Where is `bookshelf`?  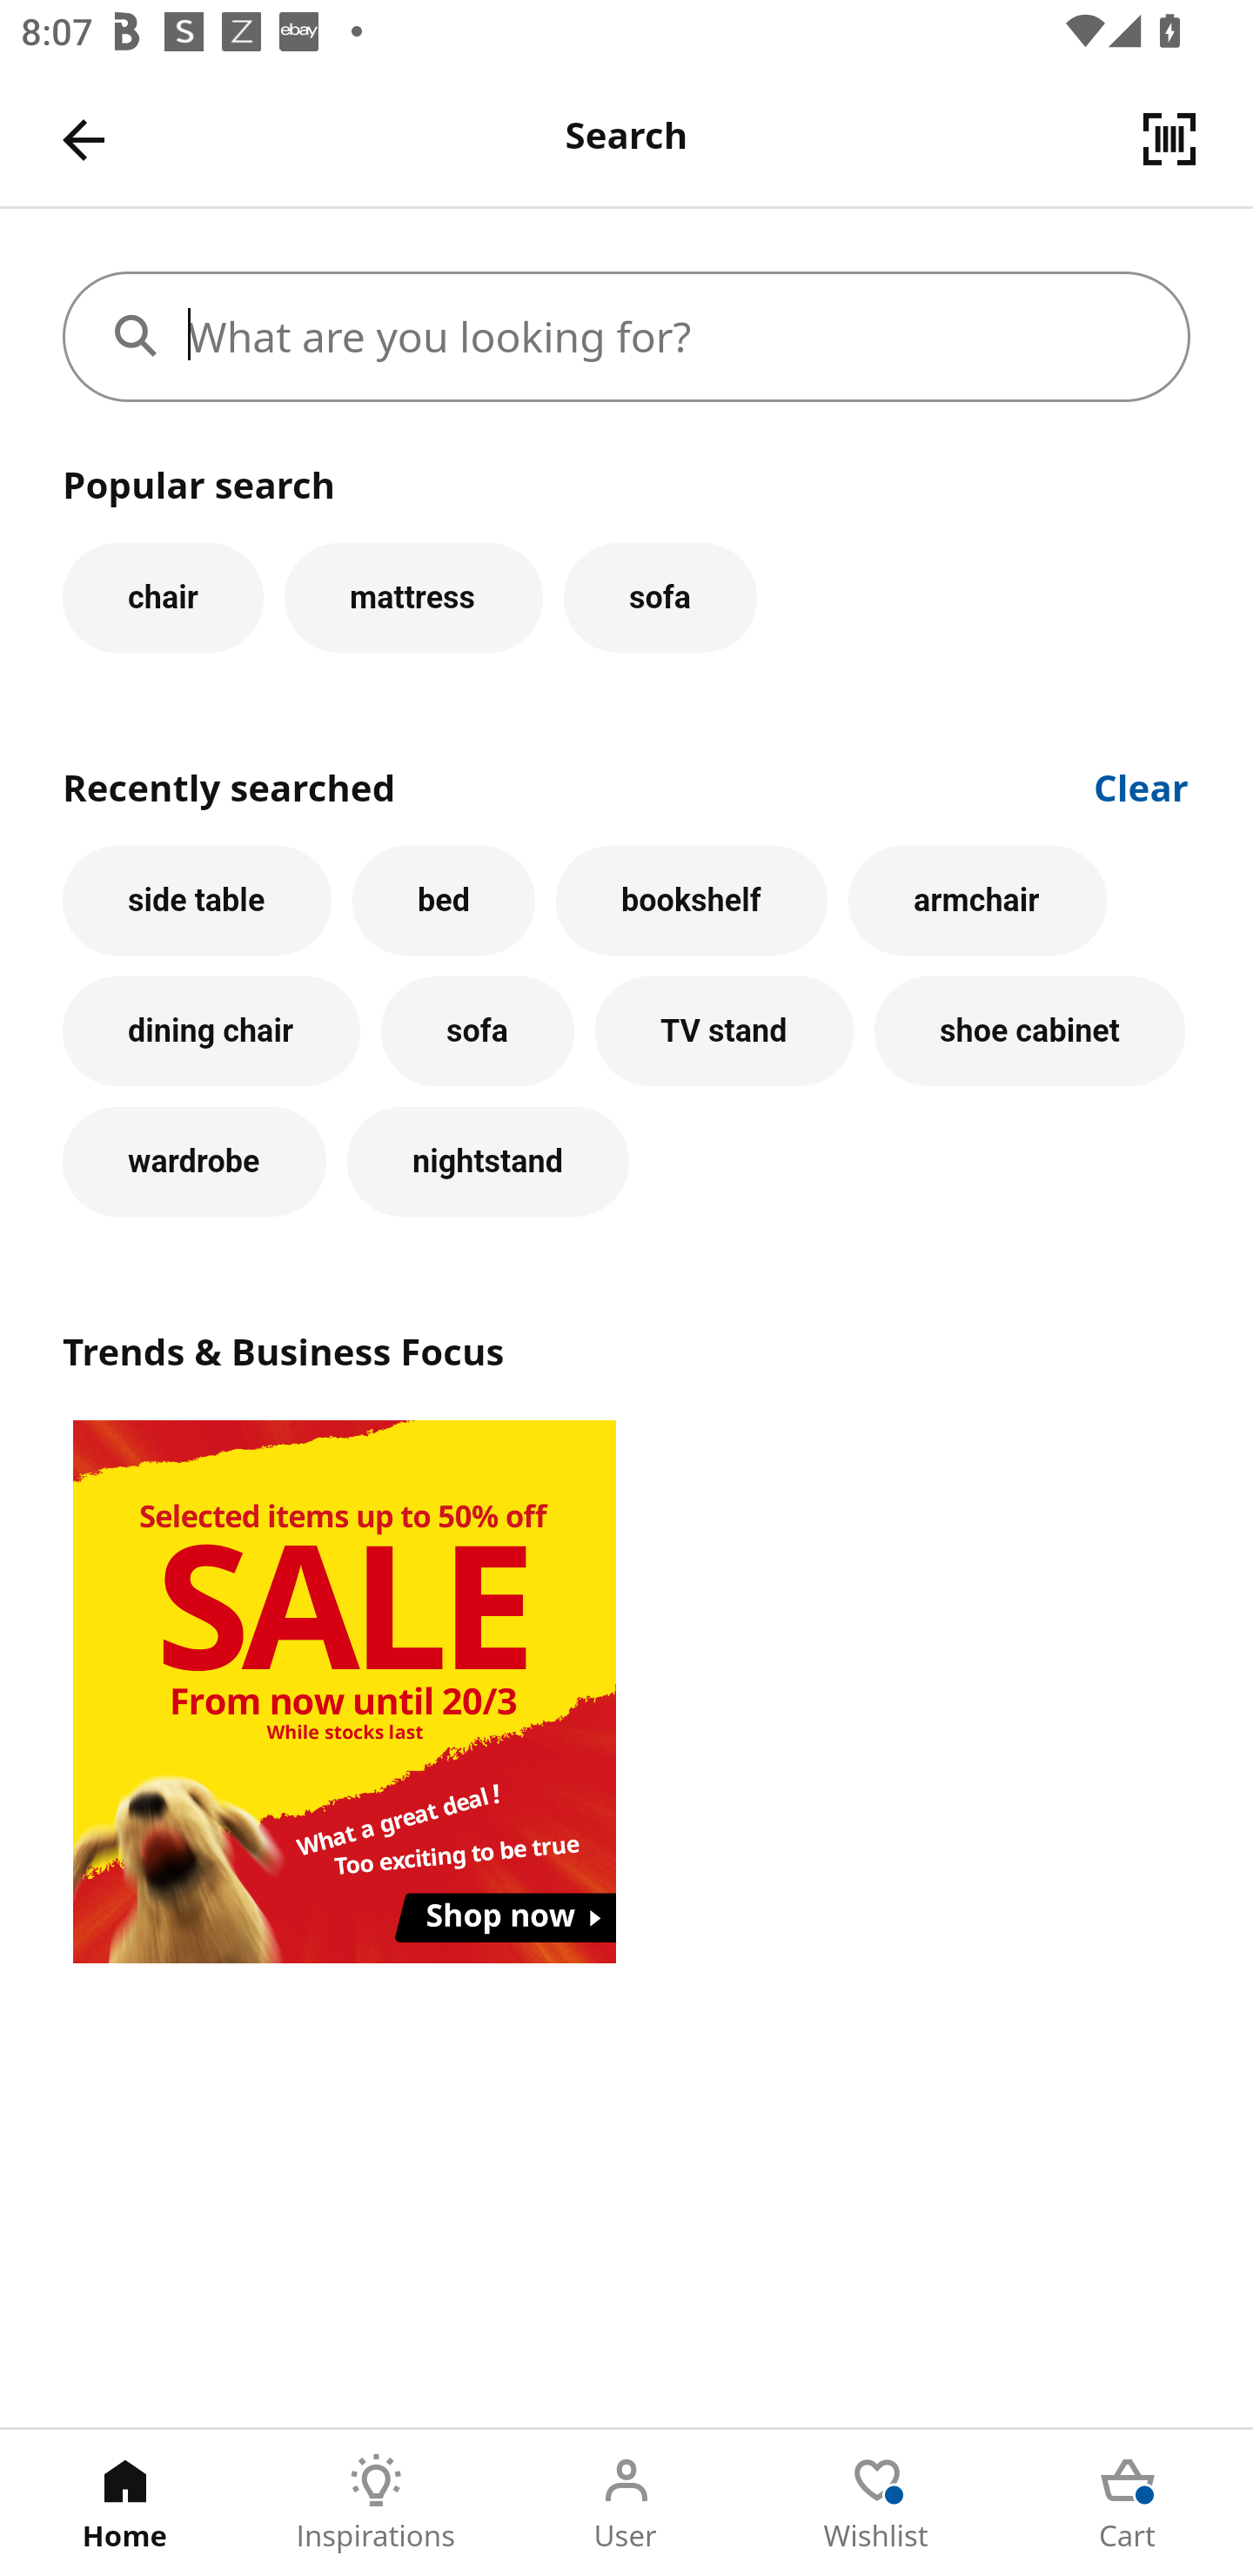
bookshelf is located at coordinates (691, 900).